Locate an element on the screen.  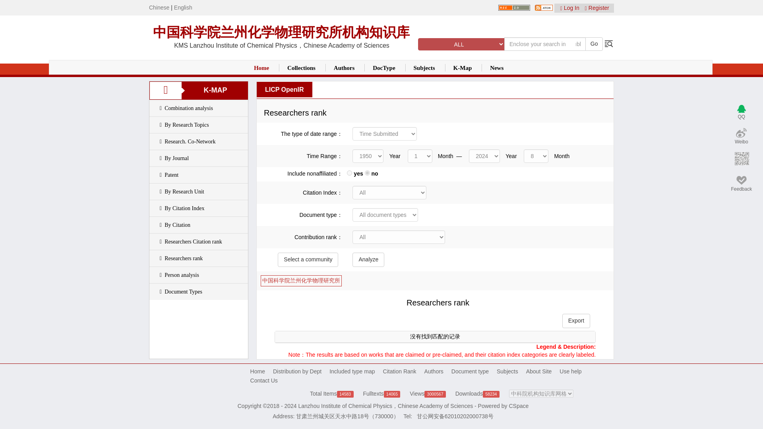
Register is located at coordinates (597, 8).